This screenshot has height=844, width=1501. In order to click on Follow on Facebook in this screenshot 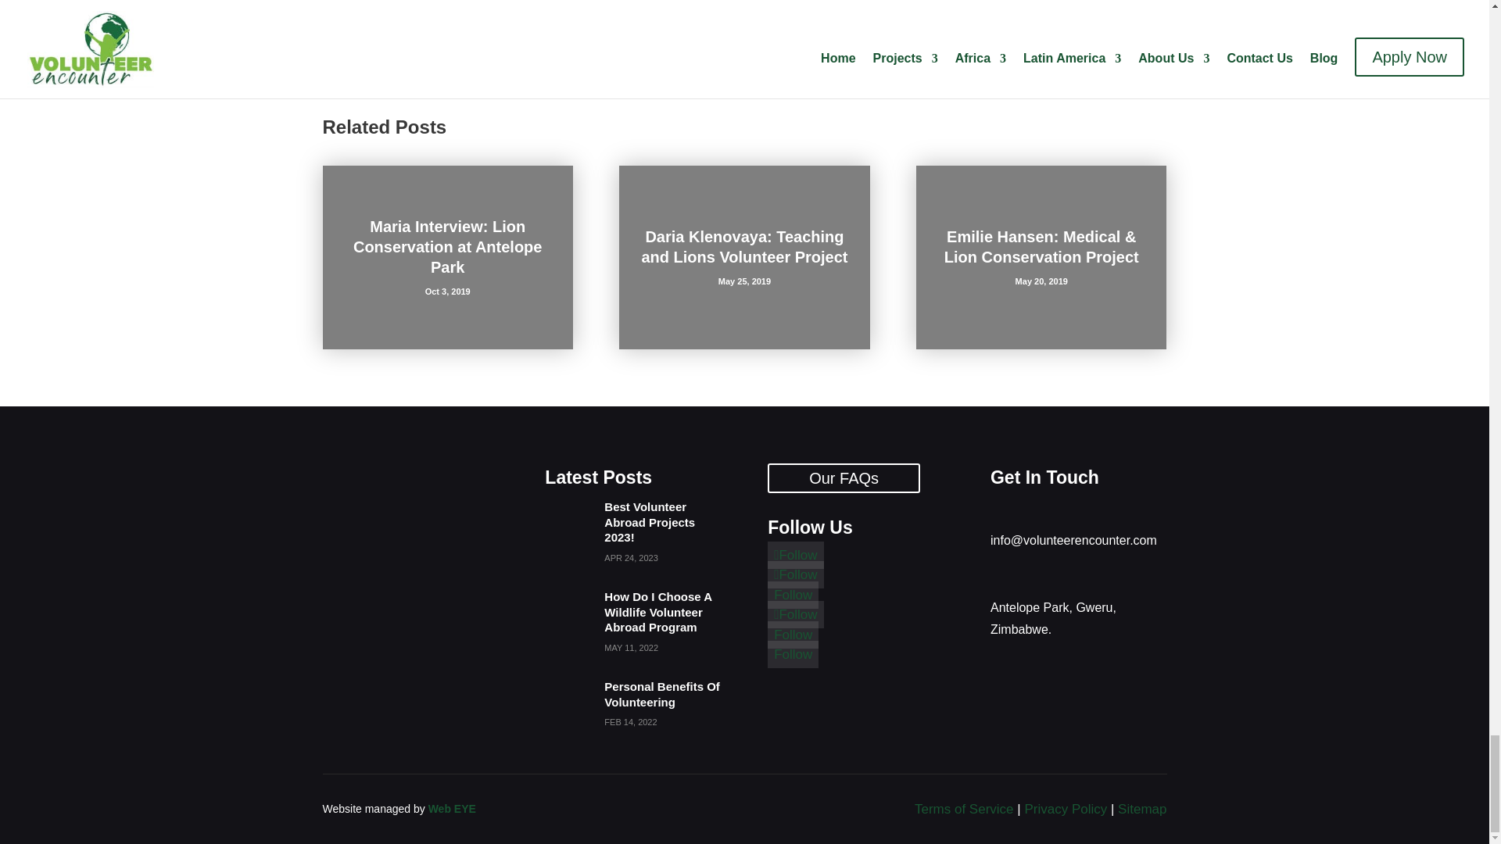, I will do `click(794, 555)`.